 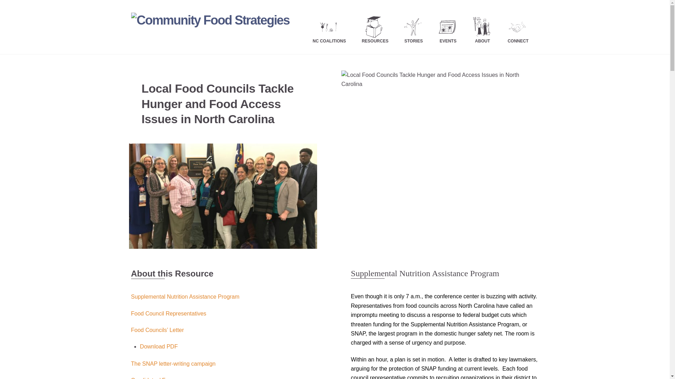 I want to click on Community Food Strategies, so click(x=210, y=20).